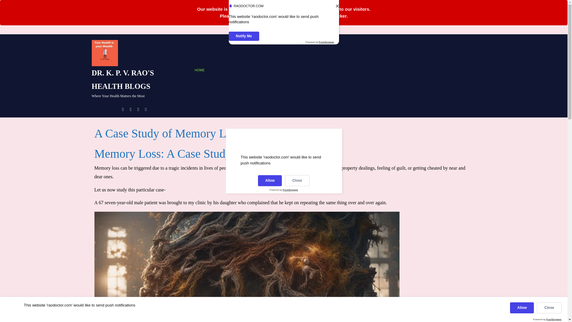 This screenshot has width=572, height=322. Describe the element at coordinates (123, 80) in the screenshot. I see `DR. K. P. V. RAO'S HEALTH BLOGS` at that location.